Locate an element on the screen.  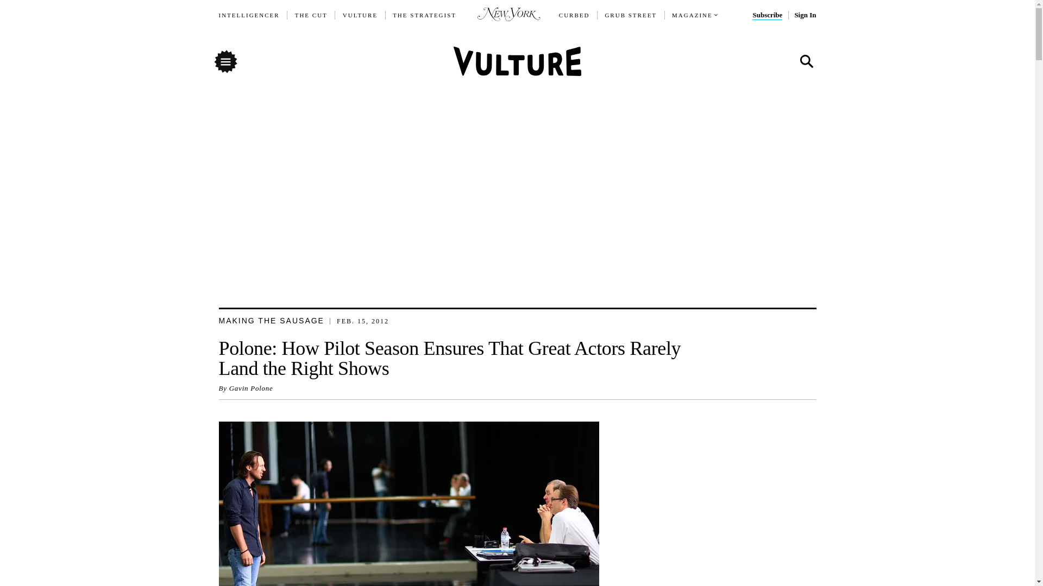
GRUB STREET is located at coordinates (631, 15).